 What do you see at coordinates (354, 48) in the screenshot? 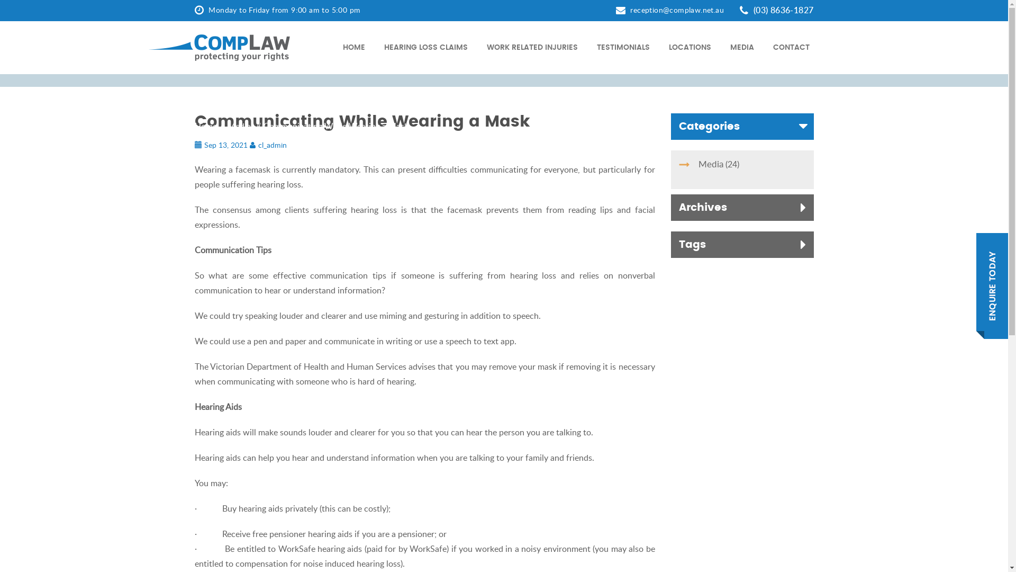
I see `HOME` at bounding box center [354, 48].